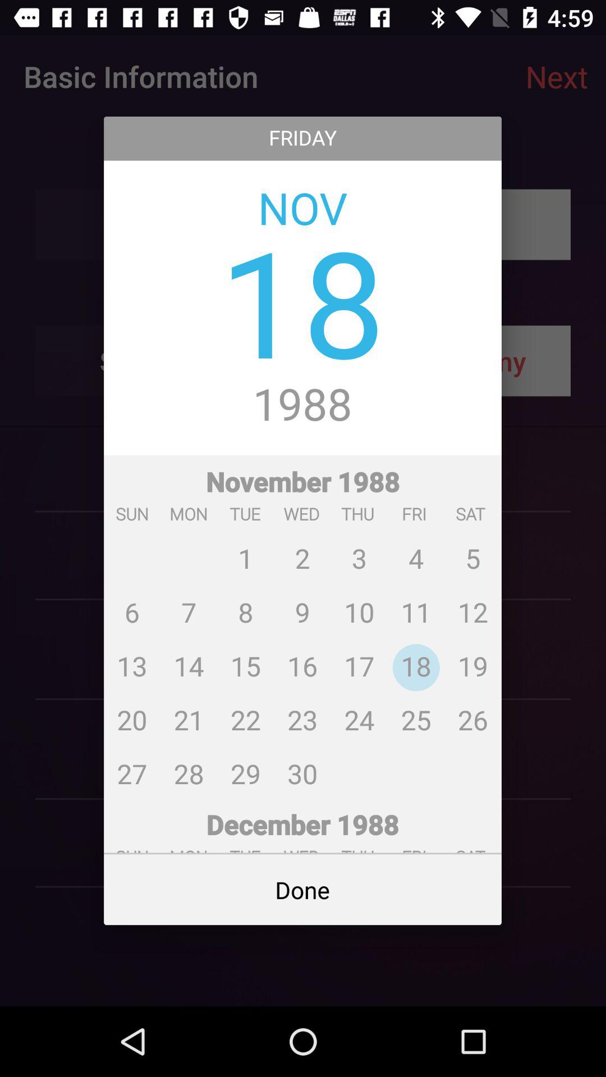 The width and height of the screenshot is (606, 1077). What do you see at coordinates (303, 890) in the screenshot?
I see `tap the done icon` at bounding box center [303, 890].